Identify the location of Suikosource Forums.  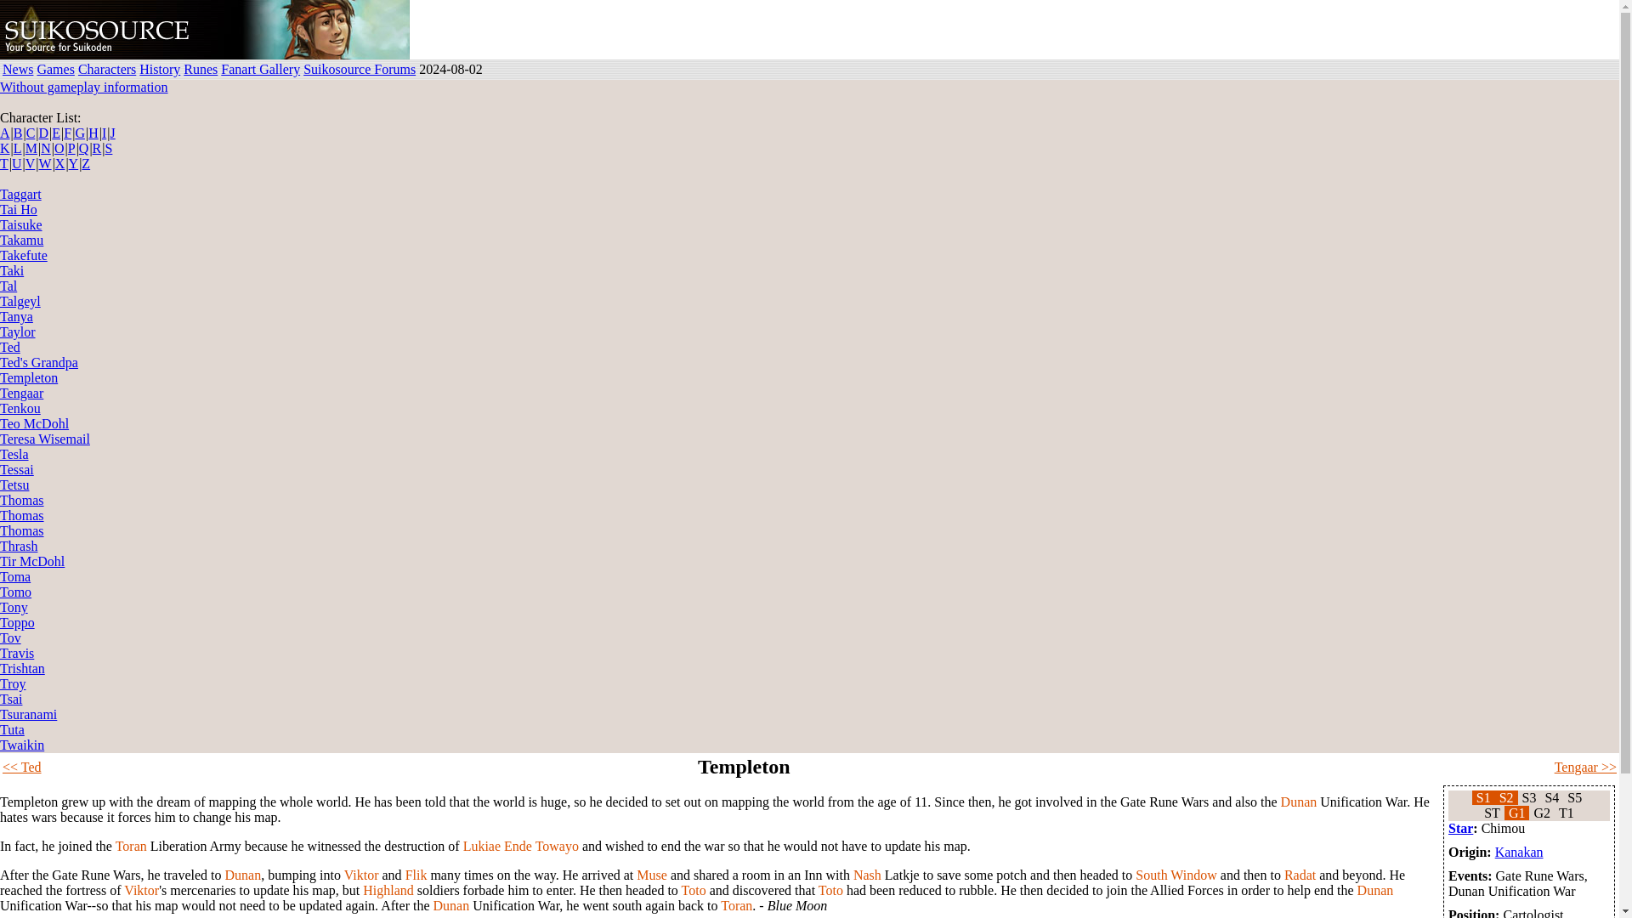
(360, 69).